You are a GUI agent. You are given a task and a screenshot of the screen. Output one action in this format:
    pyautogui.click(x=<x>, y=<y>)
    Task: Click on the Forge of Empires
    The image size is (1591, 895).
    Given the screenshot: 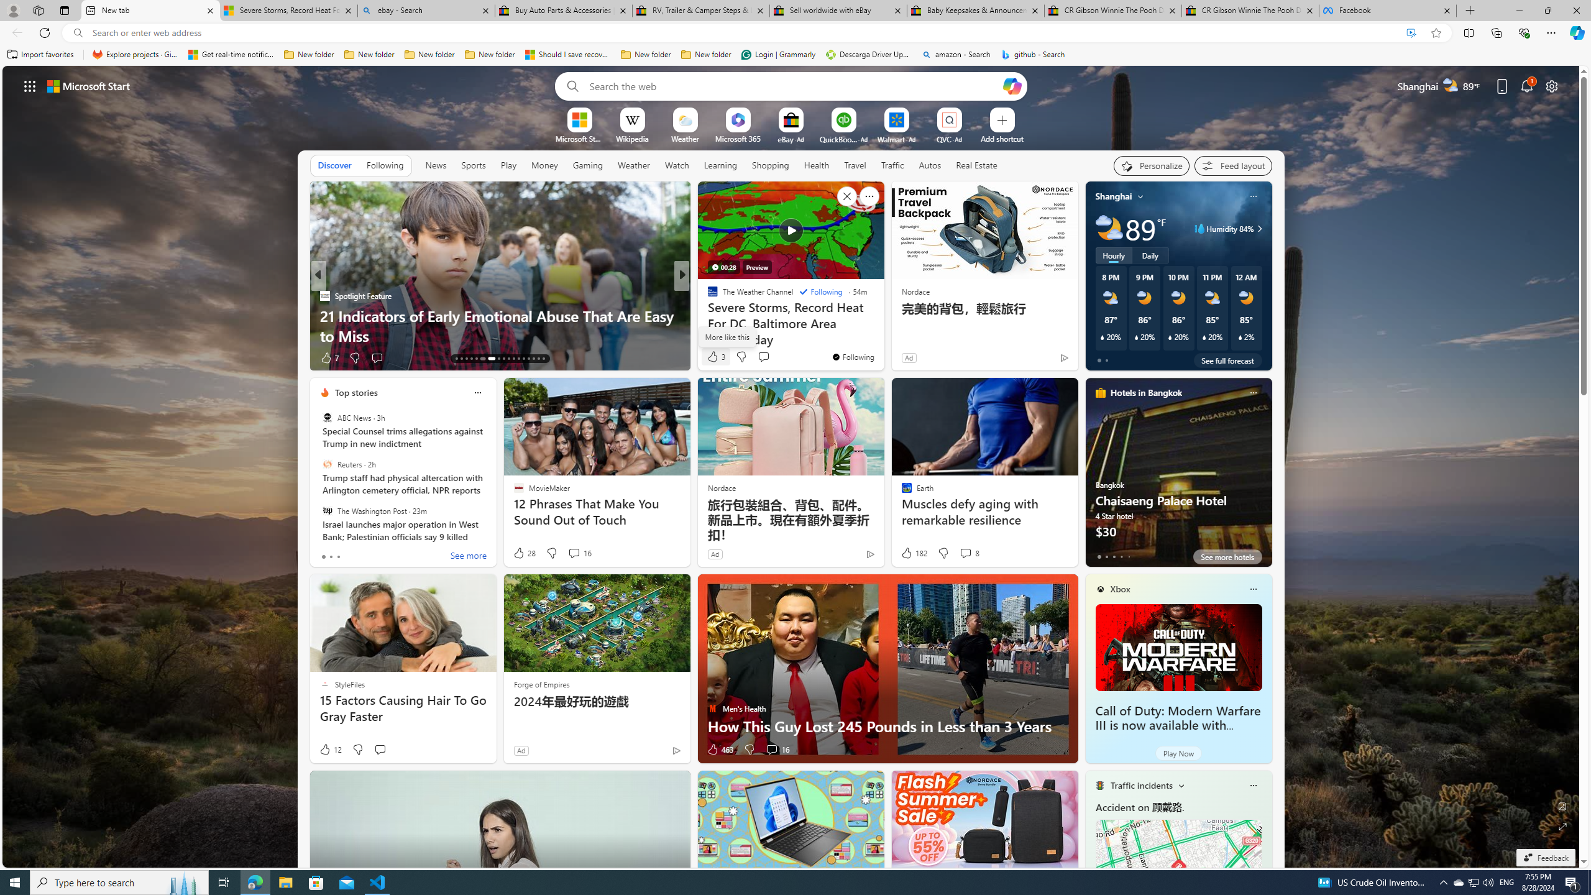 What is the action you would take?
    pyautogui.click(x=541, y=684)
    